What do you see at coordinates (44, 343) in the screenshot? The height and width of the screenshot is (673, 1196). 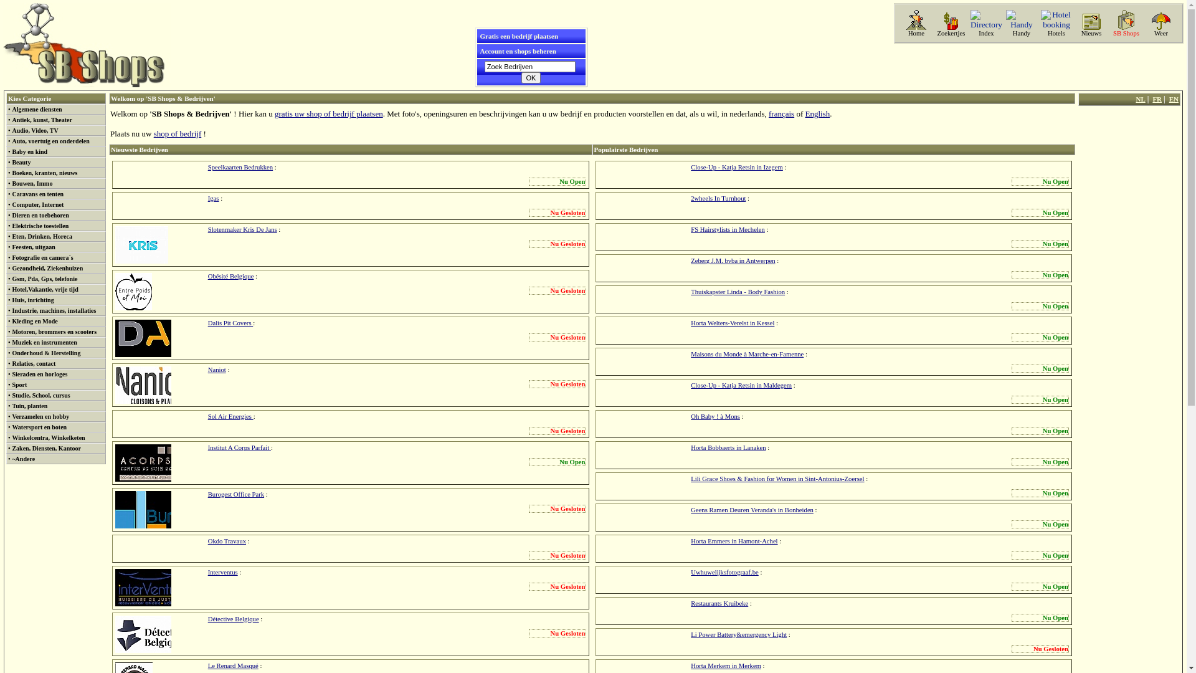 I see `Muziek en instrumenten` at bounding box center [44, 343].